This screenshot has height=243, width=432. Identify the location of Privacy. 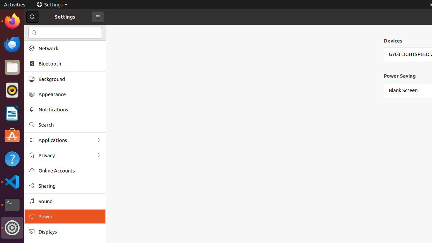
(65, 155).